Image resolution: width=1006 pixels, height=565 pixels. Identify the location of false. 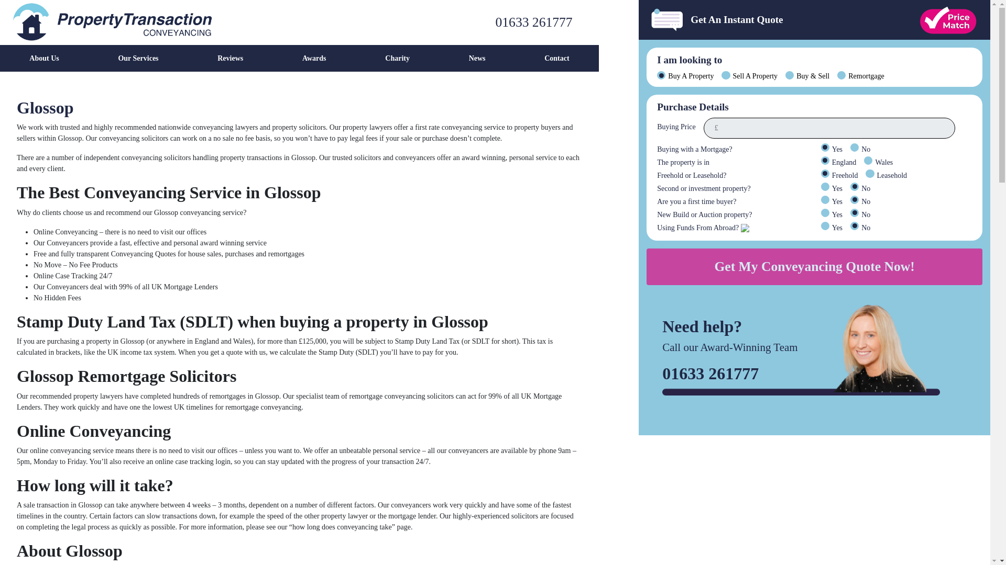
(854, 148).